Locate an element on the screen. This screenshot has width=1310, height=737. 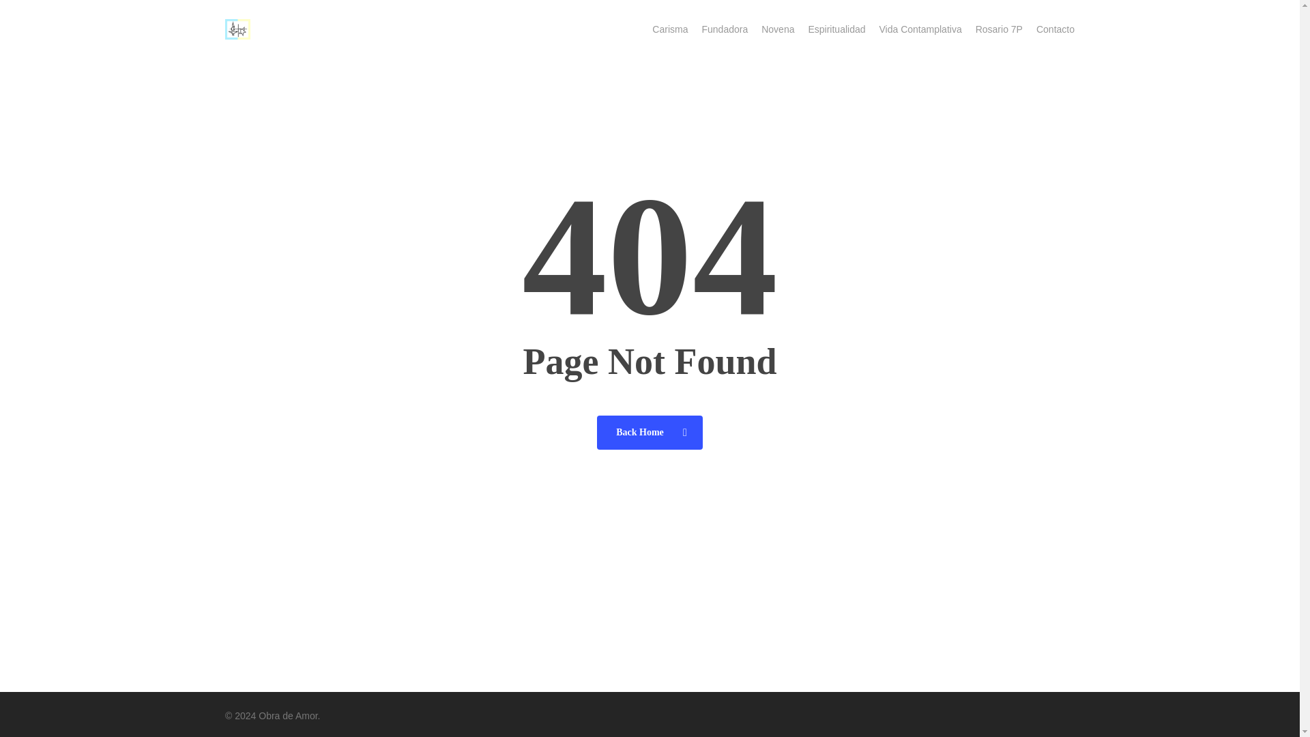
Contacto is located at coordinates (1055, 29).